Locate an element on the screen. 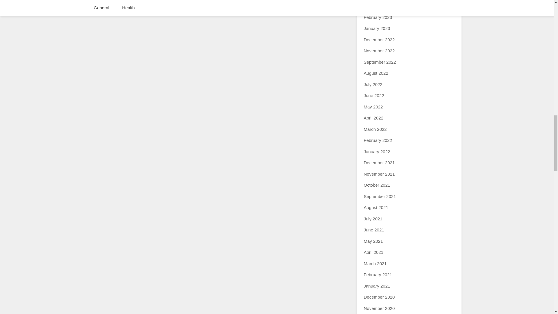 This screenshot has width=558, height=314. September 2022 is located at coordinates (380, 62).